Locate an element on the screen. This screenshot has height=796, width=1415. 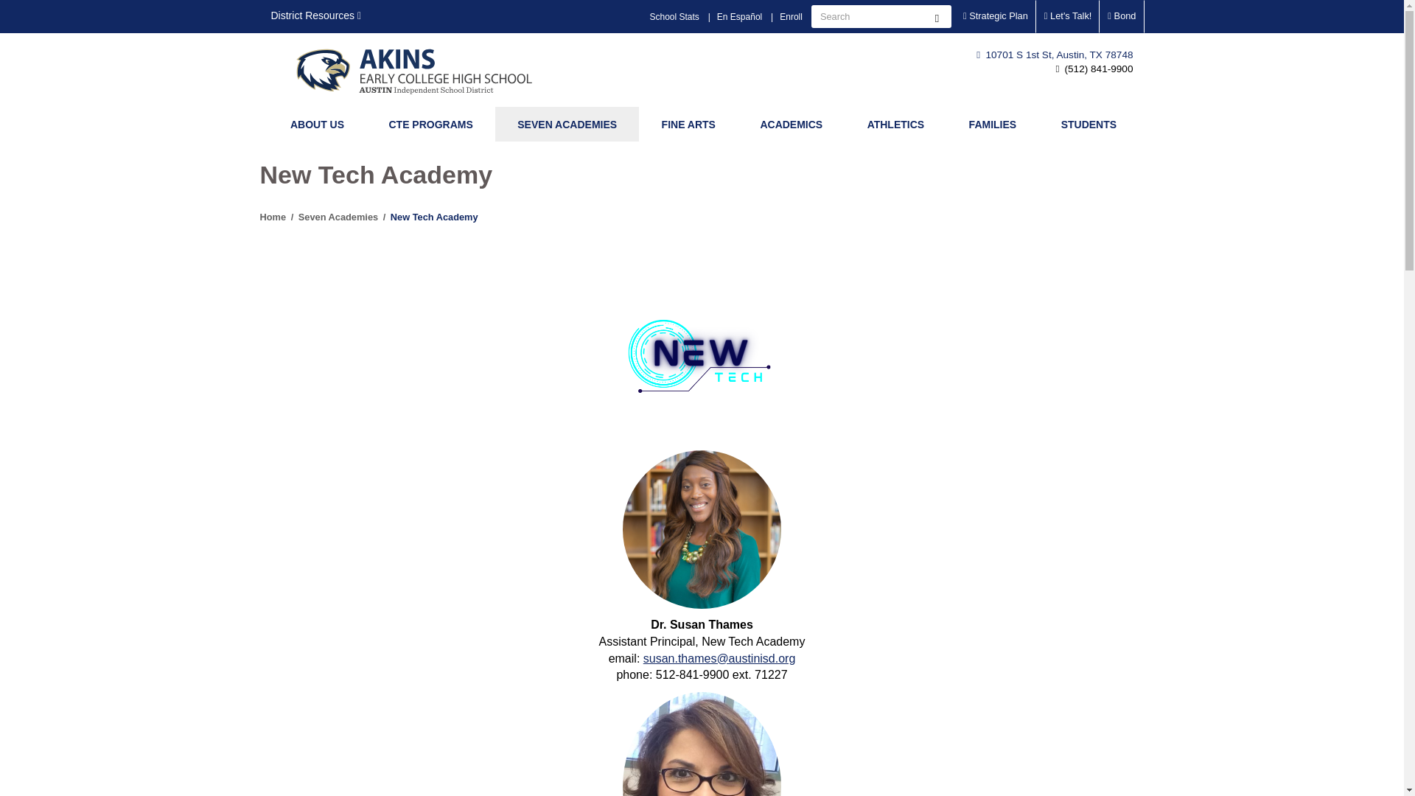
District Resources is located at coordinates (315, 16).